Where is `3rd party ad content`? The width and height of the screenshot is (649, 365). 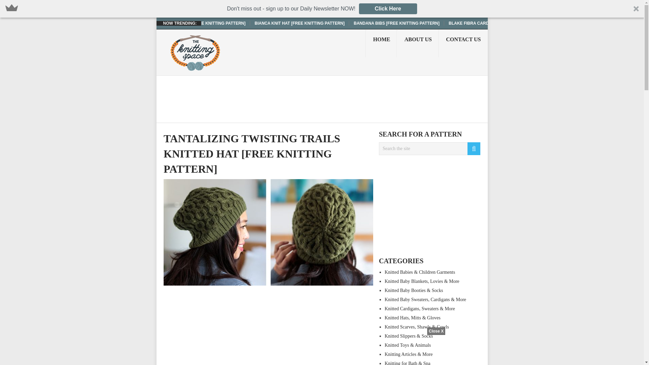 3rd party ad content is located at coordinates (286, 99).